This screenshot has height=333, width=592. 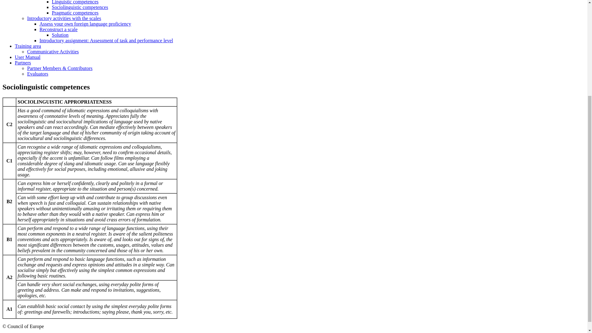 I want to click on Introductory activities with the scales, so click(x=64, y=18).